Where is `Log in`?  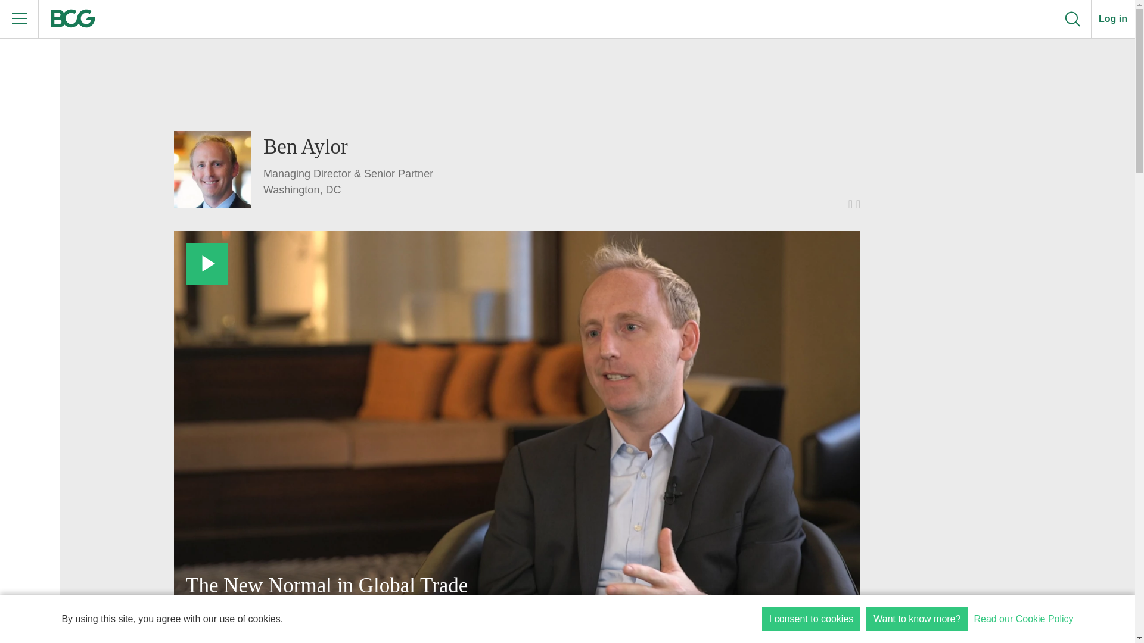
Log in is located at coordinates (1113, 19).